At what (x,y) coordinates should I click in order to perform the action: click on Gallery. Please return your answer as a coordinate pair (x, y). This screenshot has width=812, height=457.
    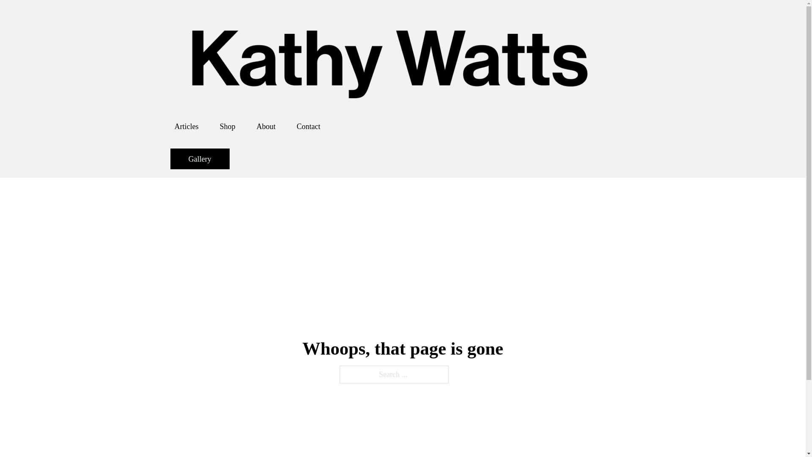
    Looking at the image, I should click on (199, 159).